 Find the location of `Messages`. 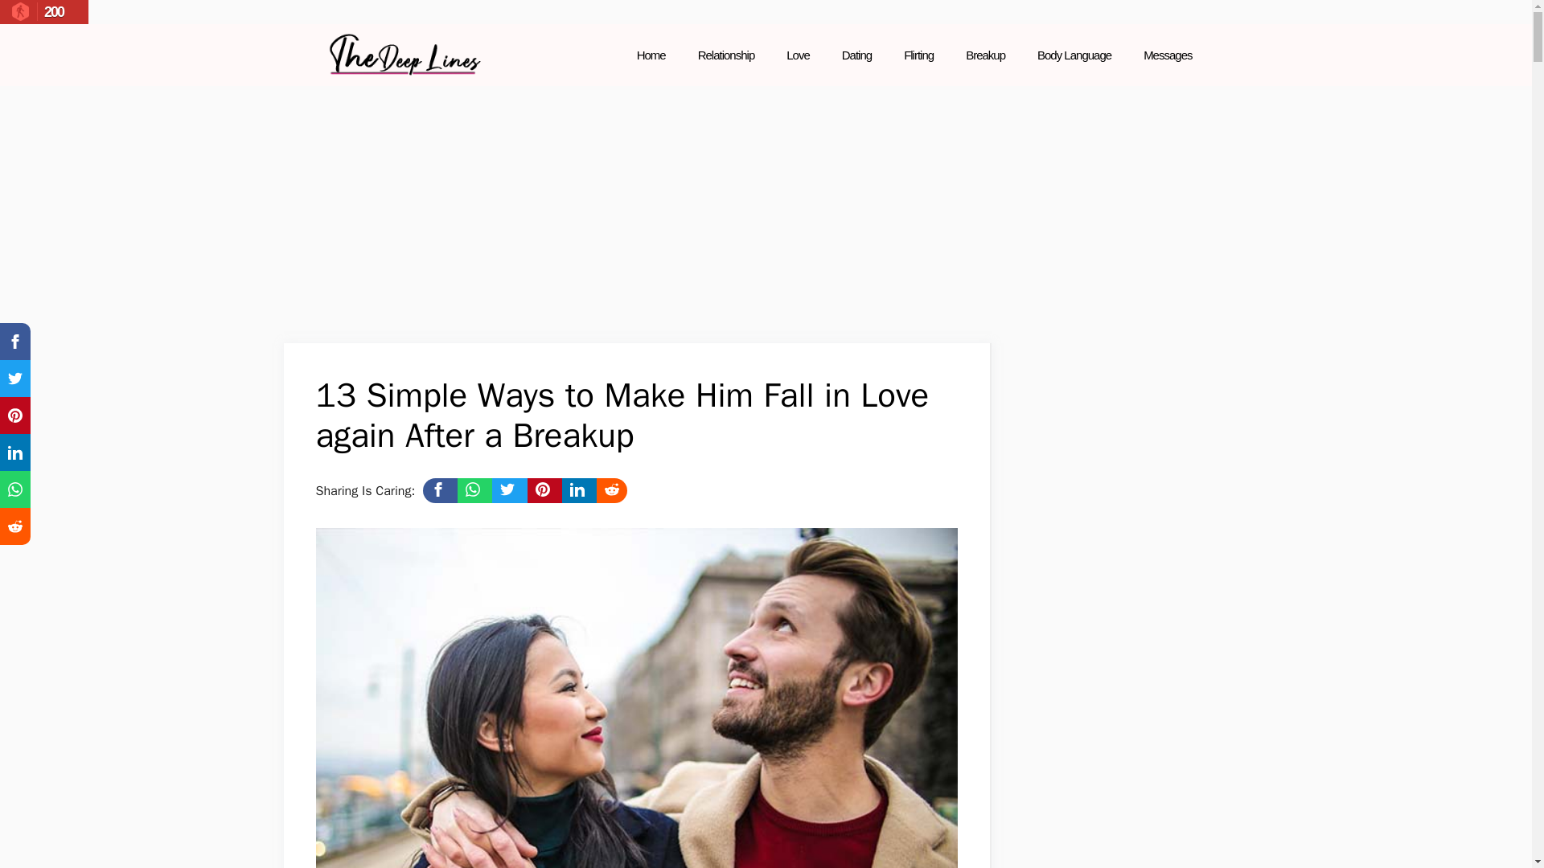

Messages is located at coordinates (1167, 55).